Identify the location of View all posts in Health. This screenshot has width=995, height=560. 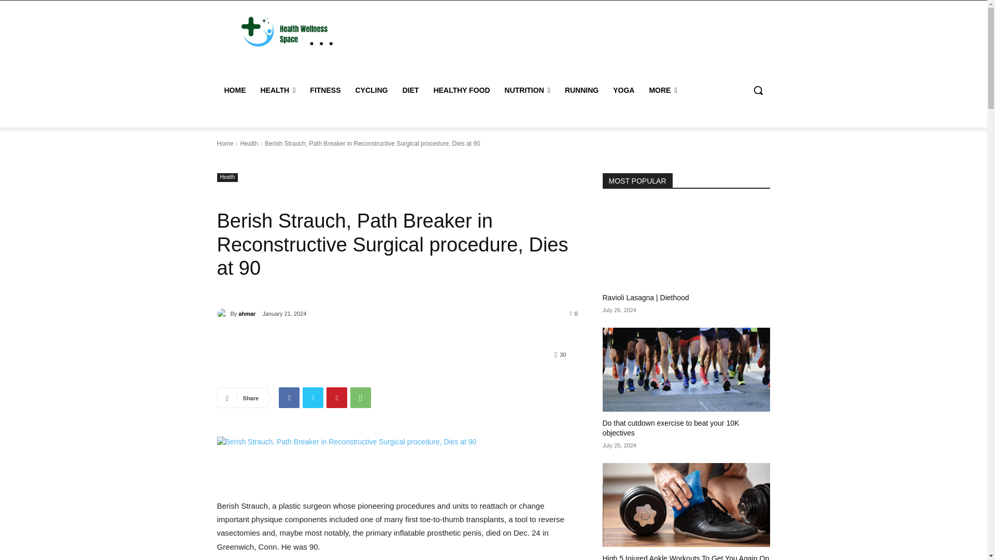
(249, 144).